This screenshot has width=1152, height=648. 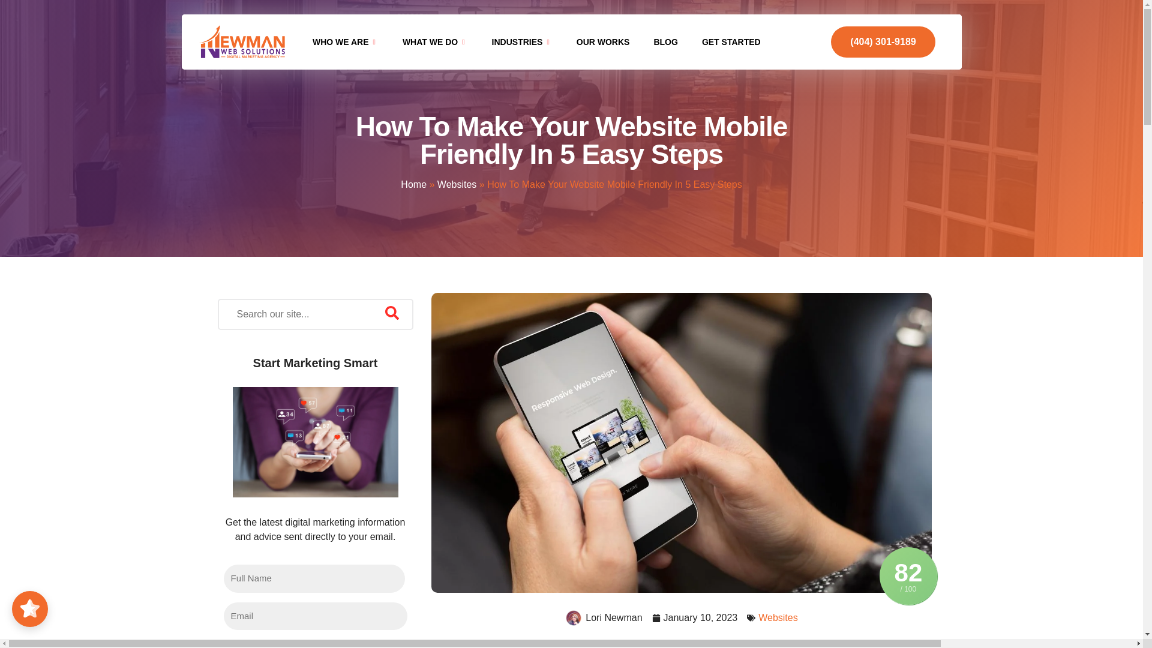 I want to click on Websites, so click(x=457, y=185).